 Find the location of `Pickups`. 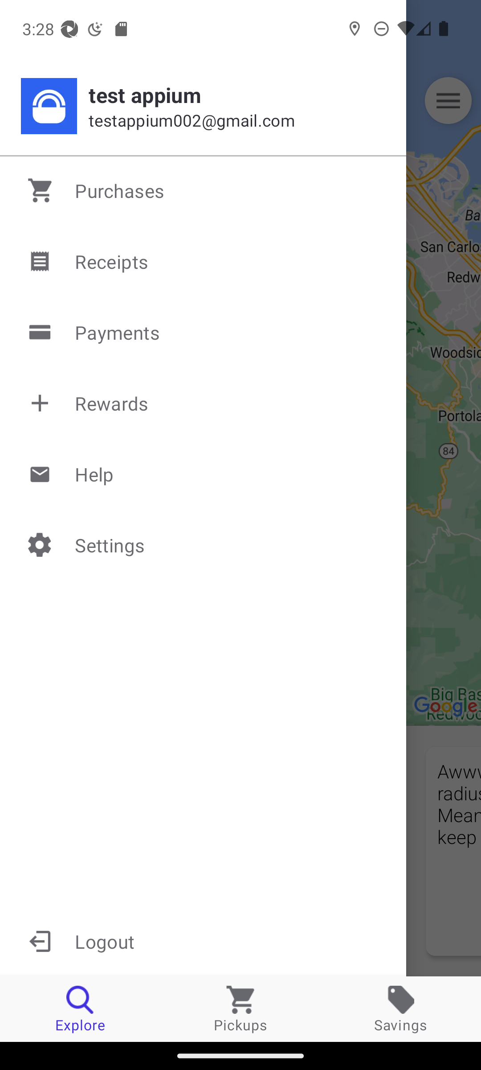

Pickups is located at coordinates (240, 1008).